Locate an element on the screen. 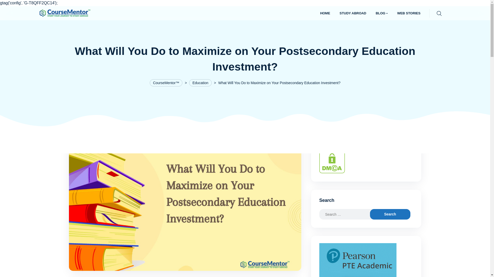 The image size is (494, 277). Education is located at coordinates (200, 83).